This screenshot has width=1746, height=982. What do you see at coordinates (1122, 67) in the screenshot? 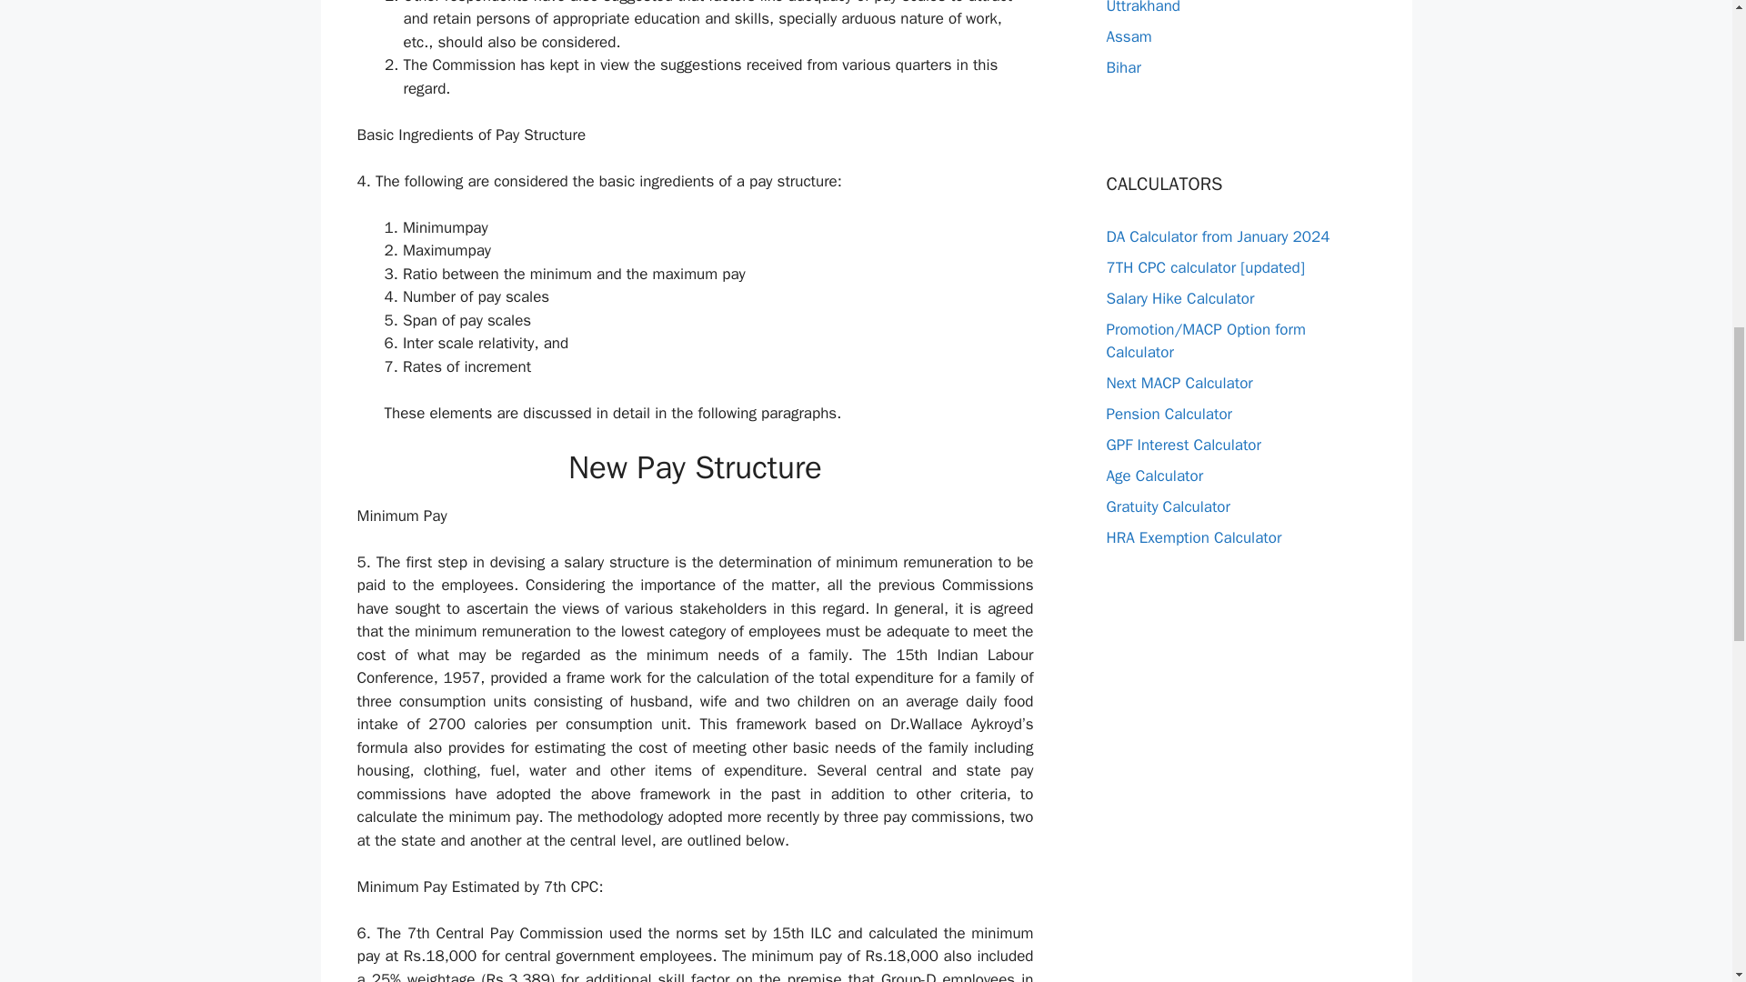
I see `Bihar` at bounding box center [1122, 67].